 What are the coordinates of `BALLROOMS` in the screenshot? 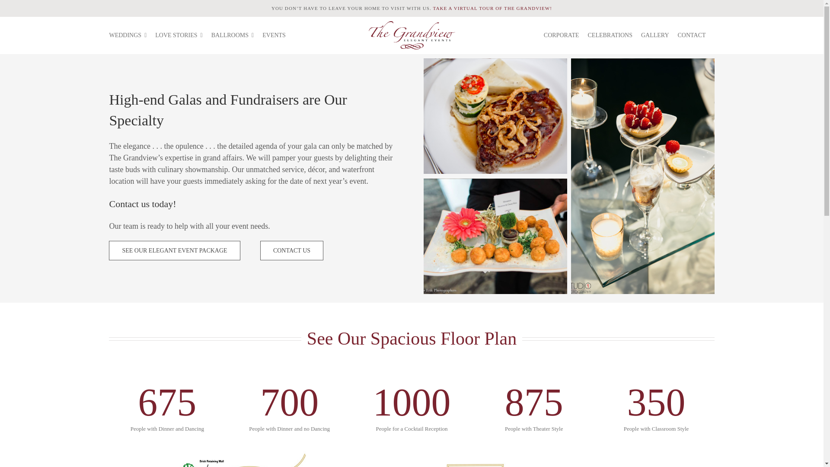 It's located at (237, 35).